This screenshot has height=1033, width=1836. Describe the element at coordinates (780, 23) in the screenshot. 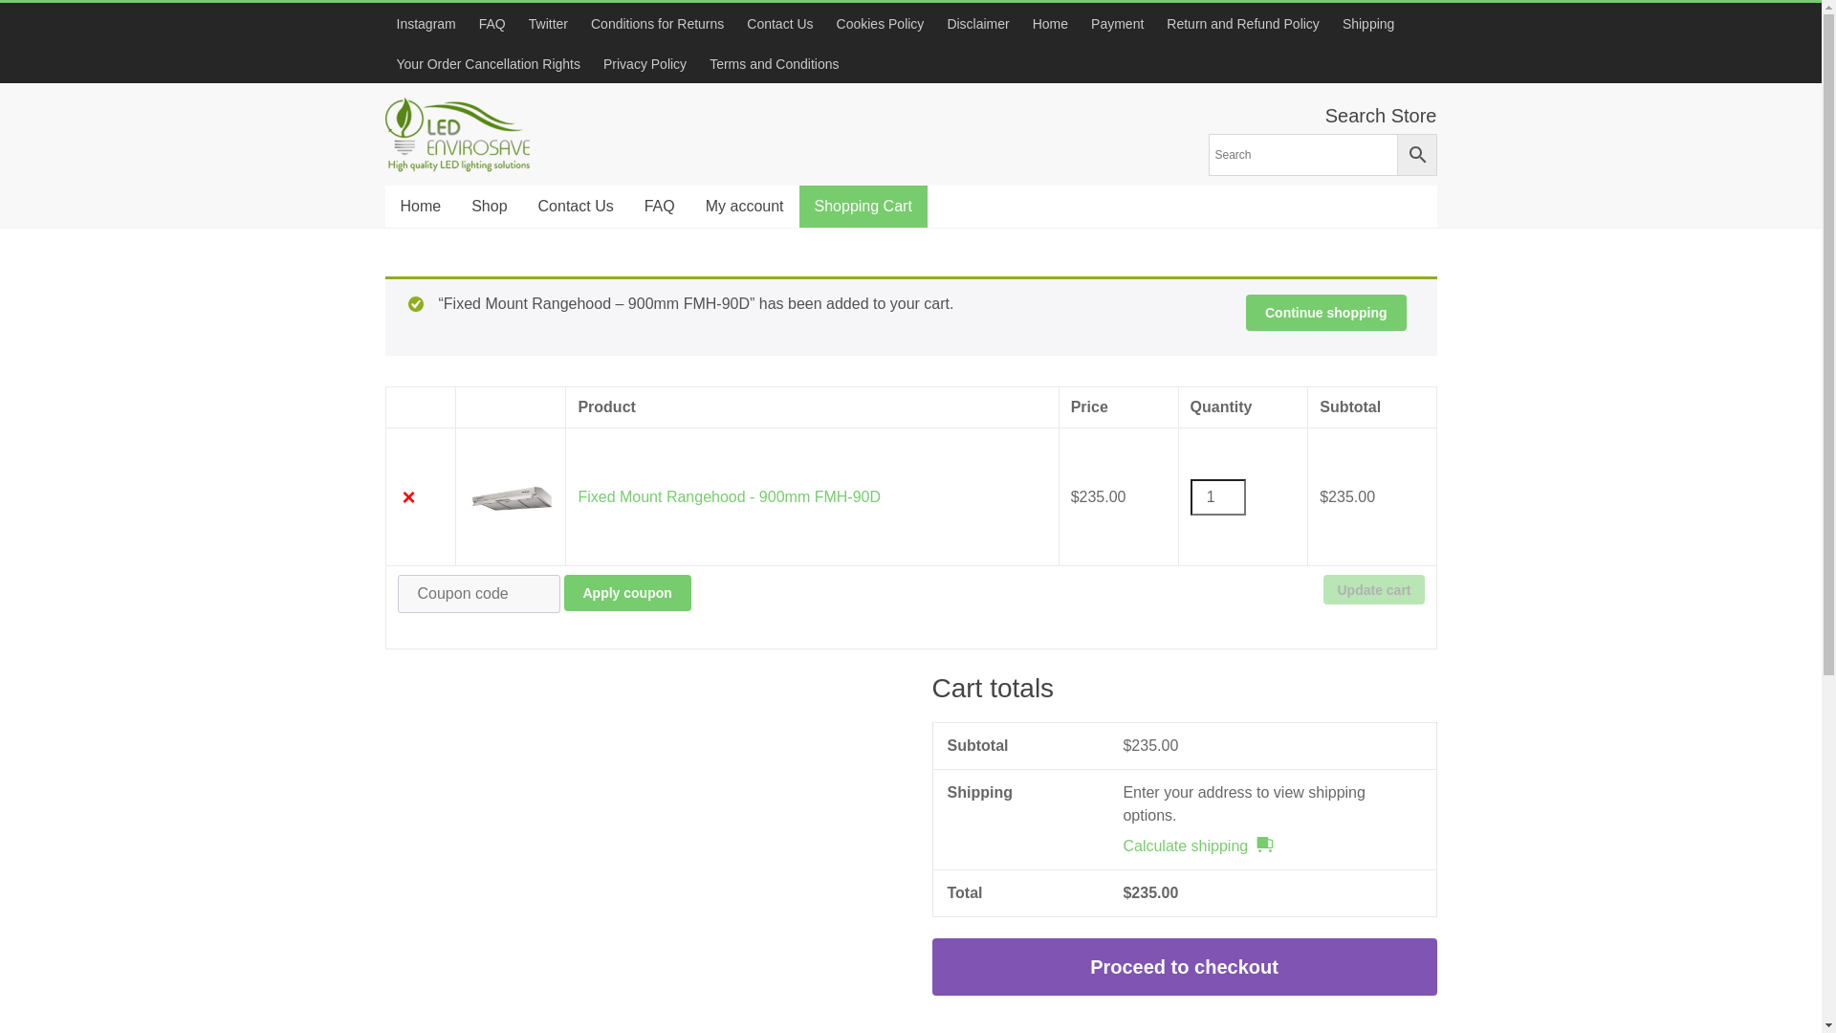

I see `Contact Us` at that location.